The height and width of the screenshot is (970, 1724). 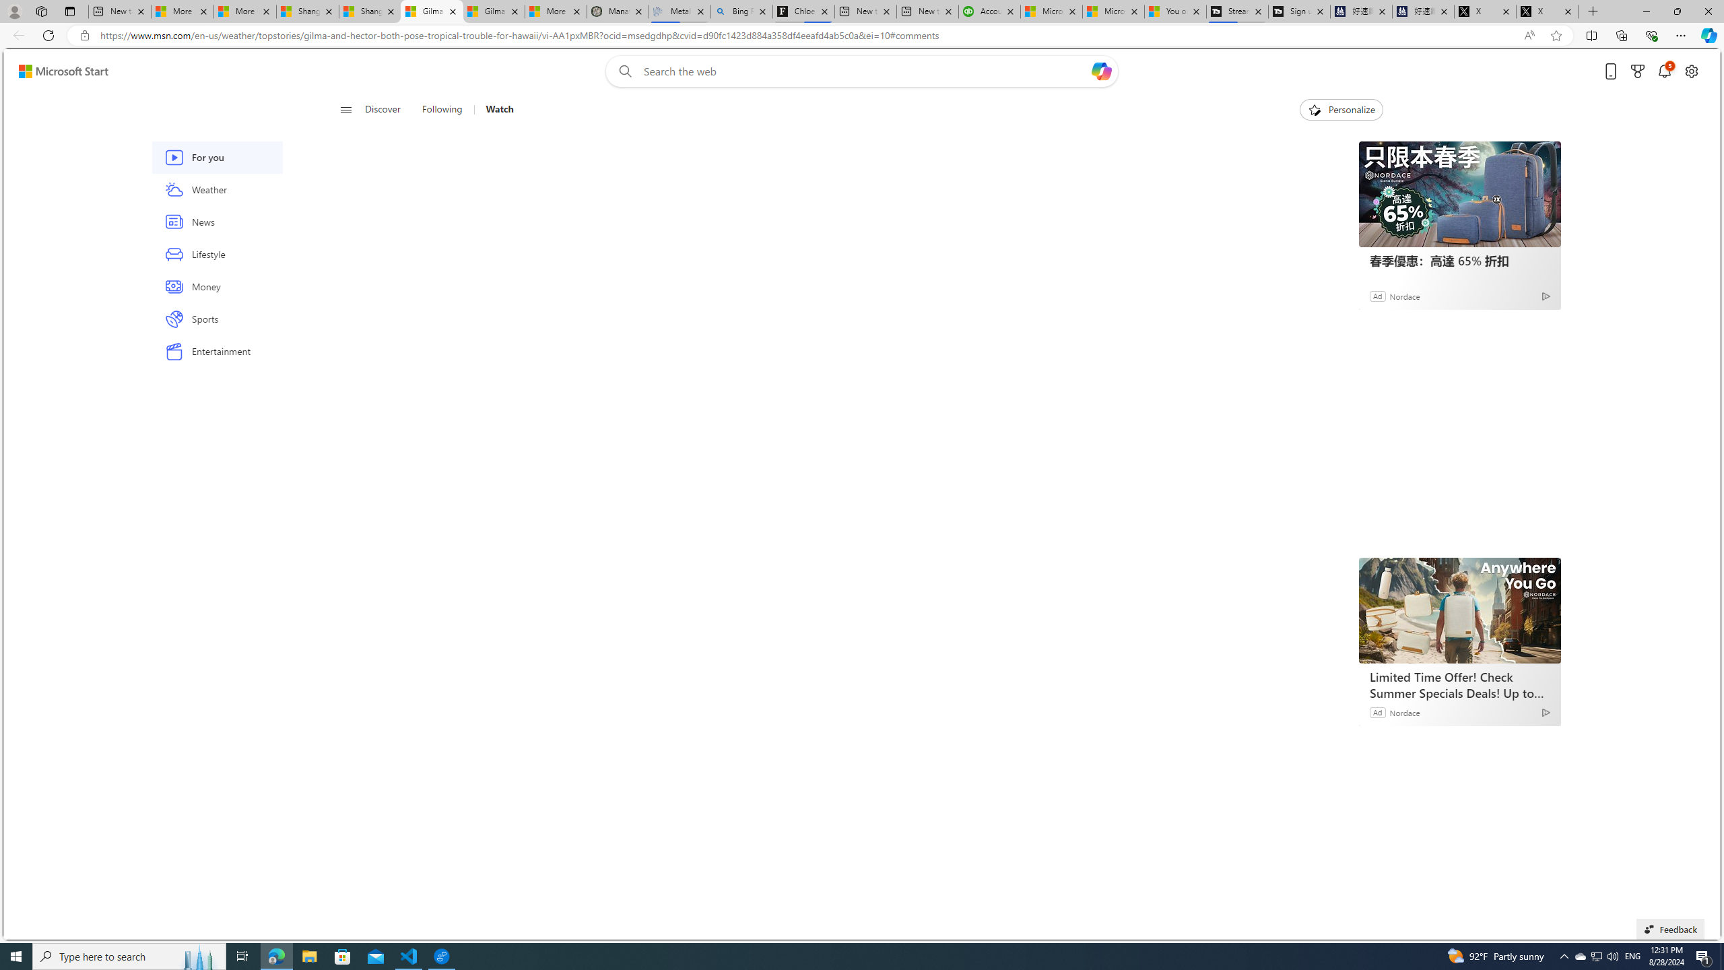 I want to click on Microsoft Start, so click(x=63, y=71).